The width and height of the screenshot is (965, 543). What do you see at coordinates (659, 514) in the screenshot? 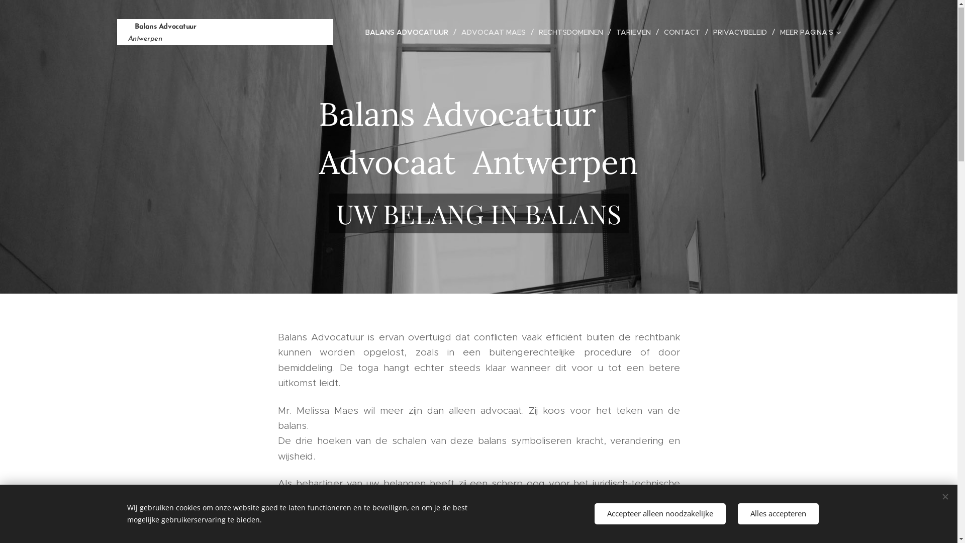
I see `Accepteer alleen noodzakelijke` at bounding box center [659, 514].